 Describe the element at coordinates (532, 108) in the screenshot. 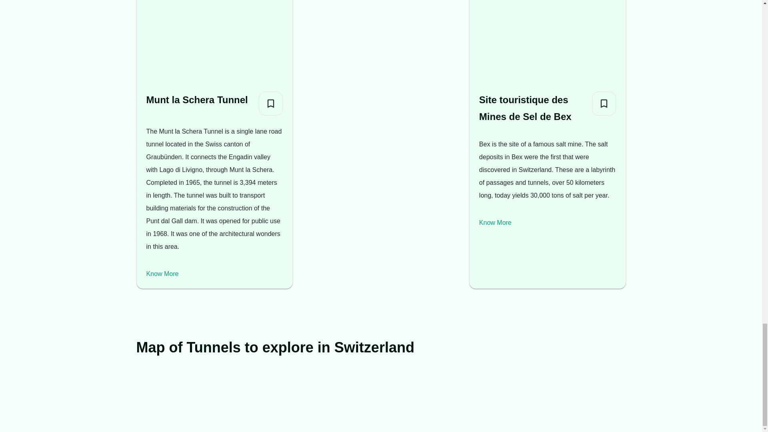

I see `Site touristique des Mines de Sel de Bex` at that location.